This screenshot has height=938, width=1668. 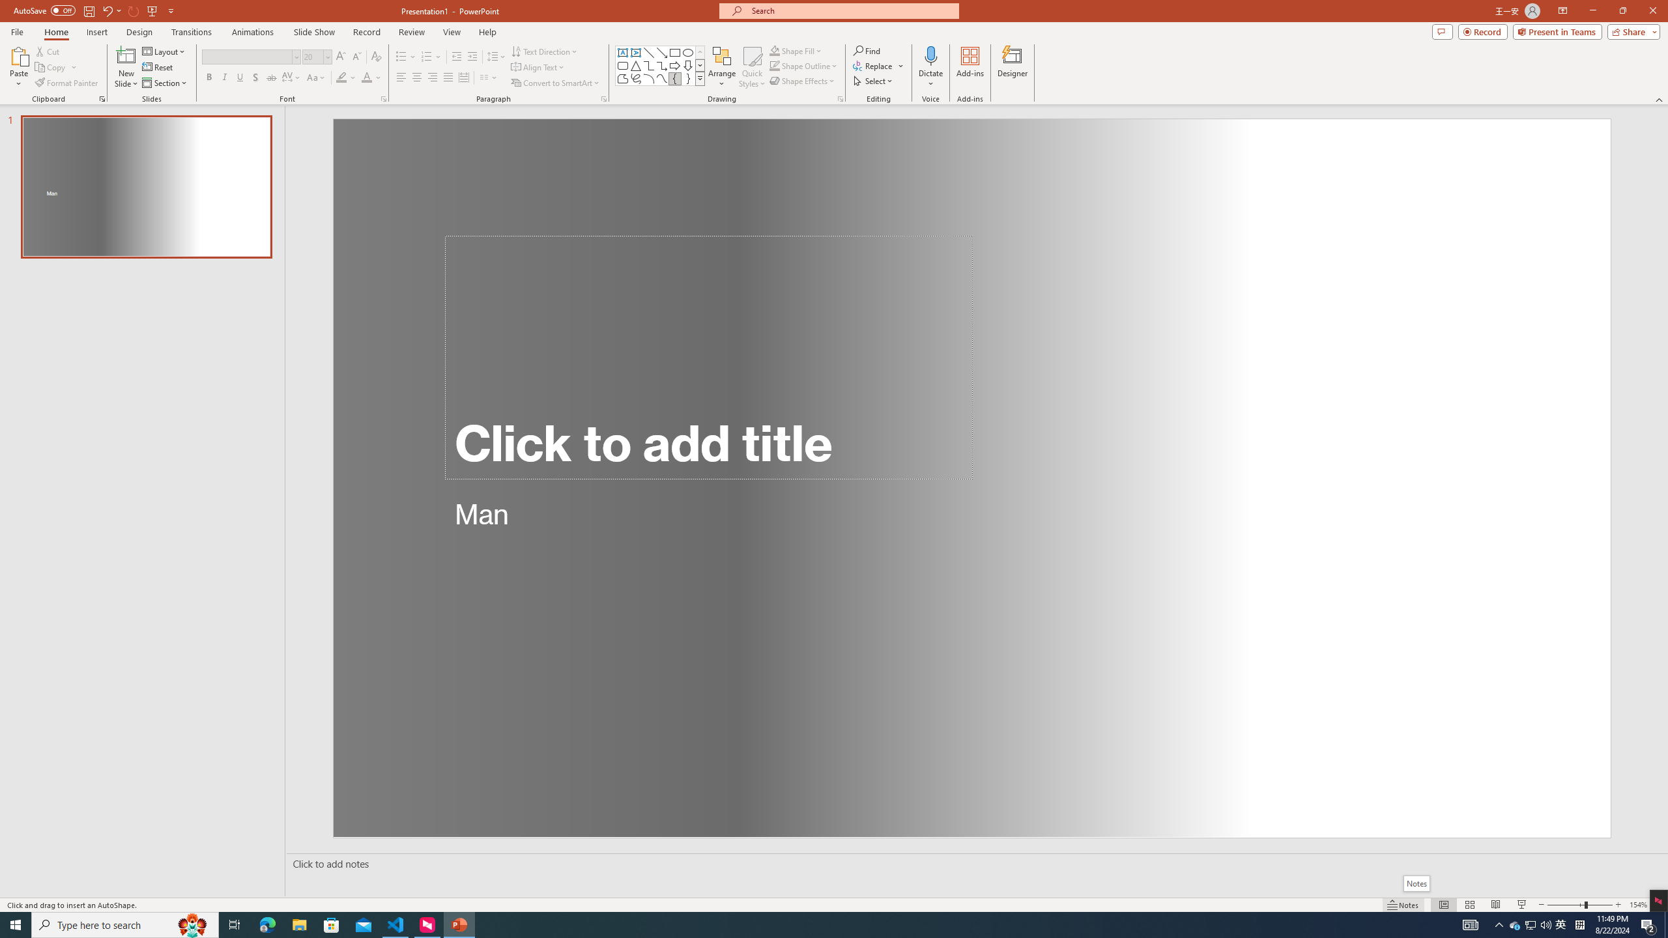 What do you see at coordinates (700, 52) in the screenshot?
I see `Row up` at bounding box center [700, 52].